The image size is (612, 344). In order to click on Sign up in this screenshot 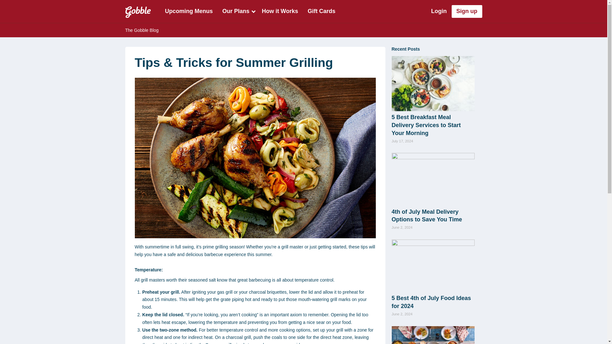, I will do `click(467, 11)`.